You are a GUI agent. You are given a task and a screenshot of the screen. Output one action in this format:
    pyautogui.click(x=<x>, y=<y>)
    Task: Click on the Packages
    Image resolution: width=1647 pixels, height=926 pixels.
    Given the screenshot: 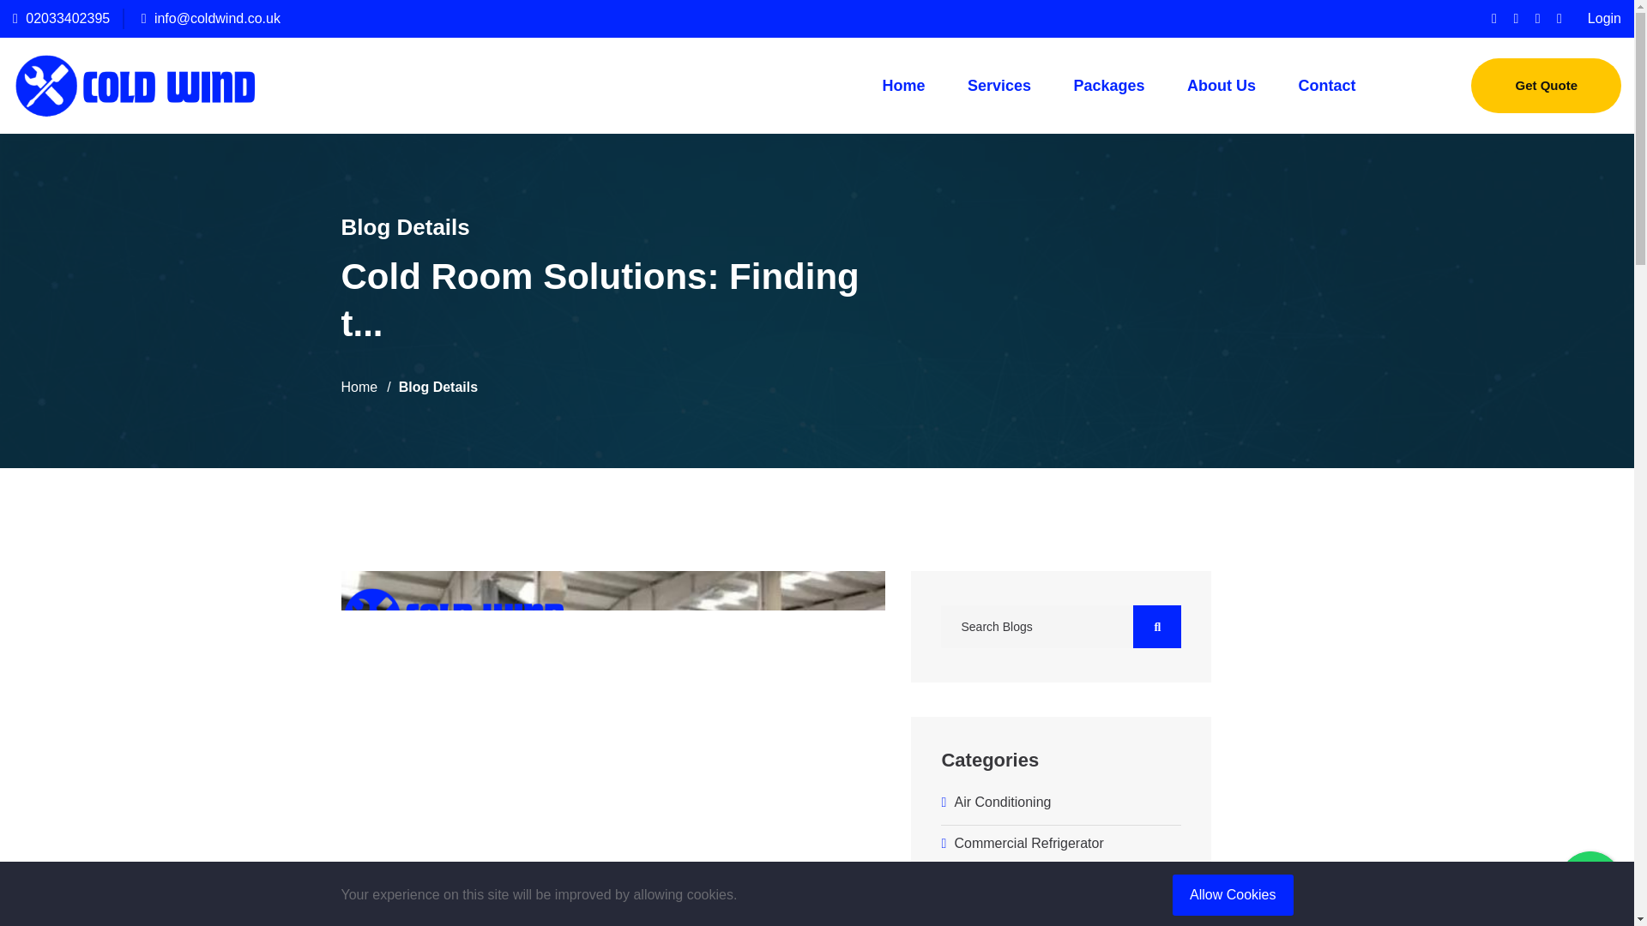 What is the action you would take?
    pyautogui.click(x=1108, y=86)
    